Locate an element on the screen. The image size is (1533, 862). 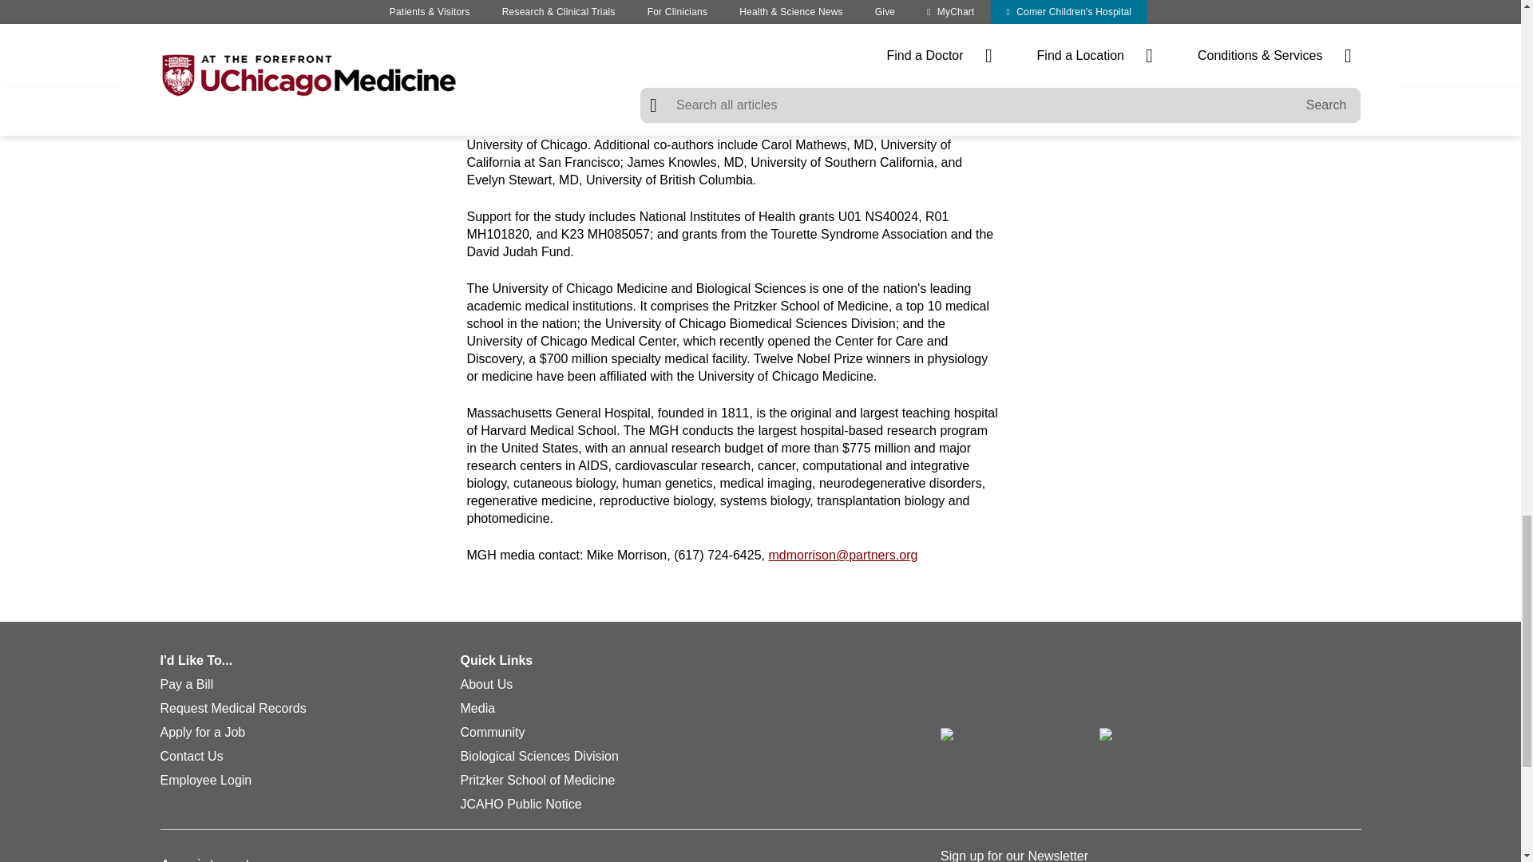
About Us is located at coordinates (485, 685).